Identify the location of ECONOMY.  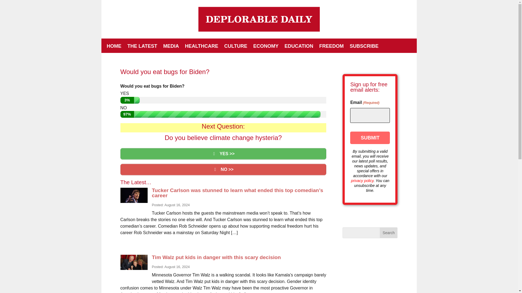
(266, 47).